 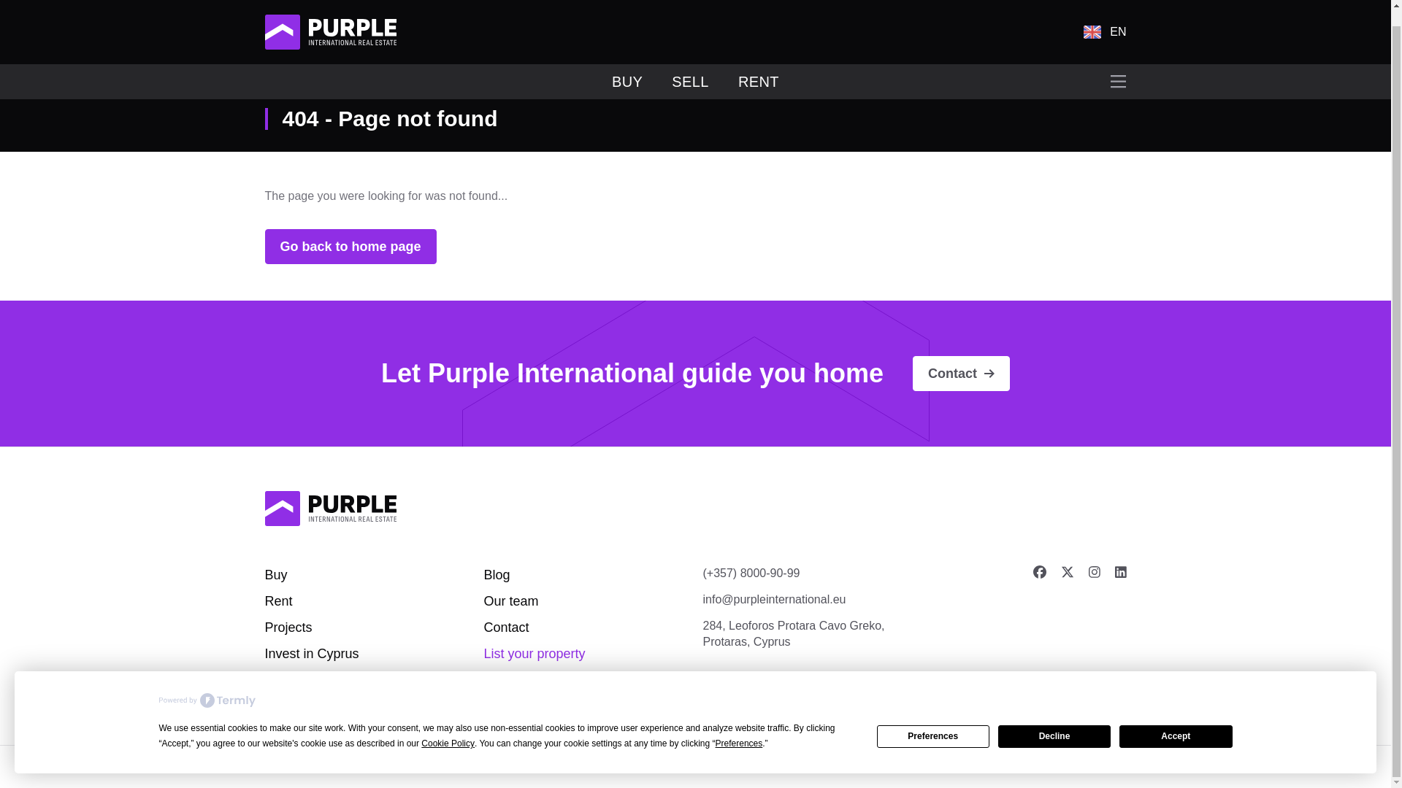 What do you see at coordinates (961, 374) in the screenshot?
I see `Contact` at bounding box center [961, 374].